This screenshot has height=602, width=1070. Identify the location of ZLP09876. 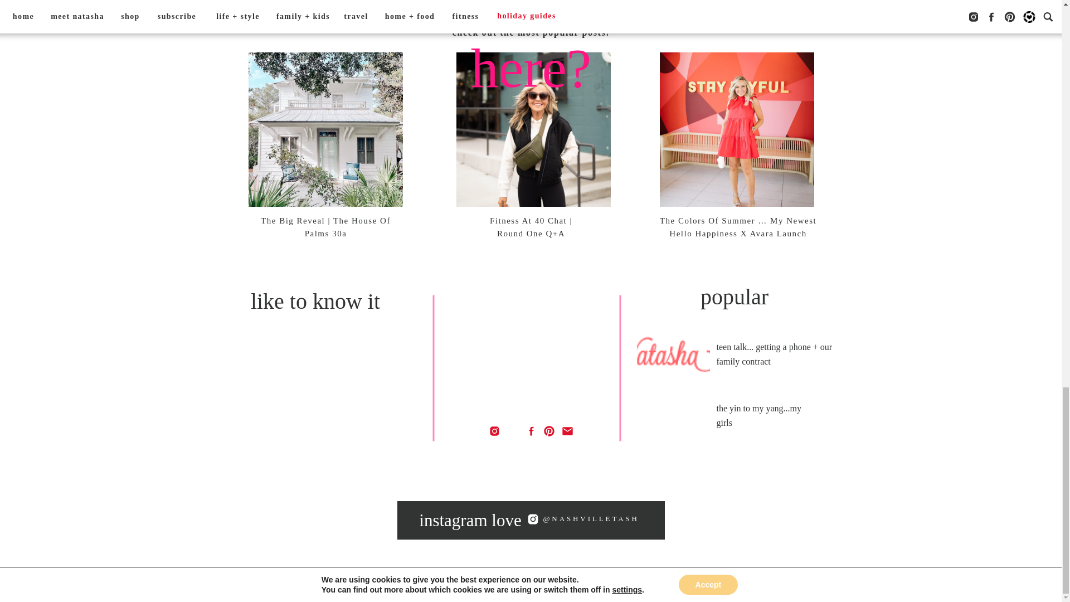
(705, 520).